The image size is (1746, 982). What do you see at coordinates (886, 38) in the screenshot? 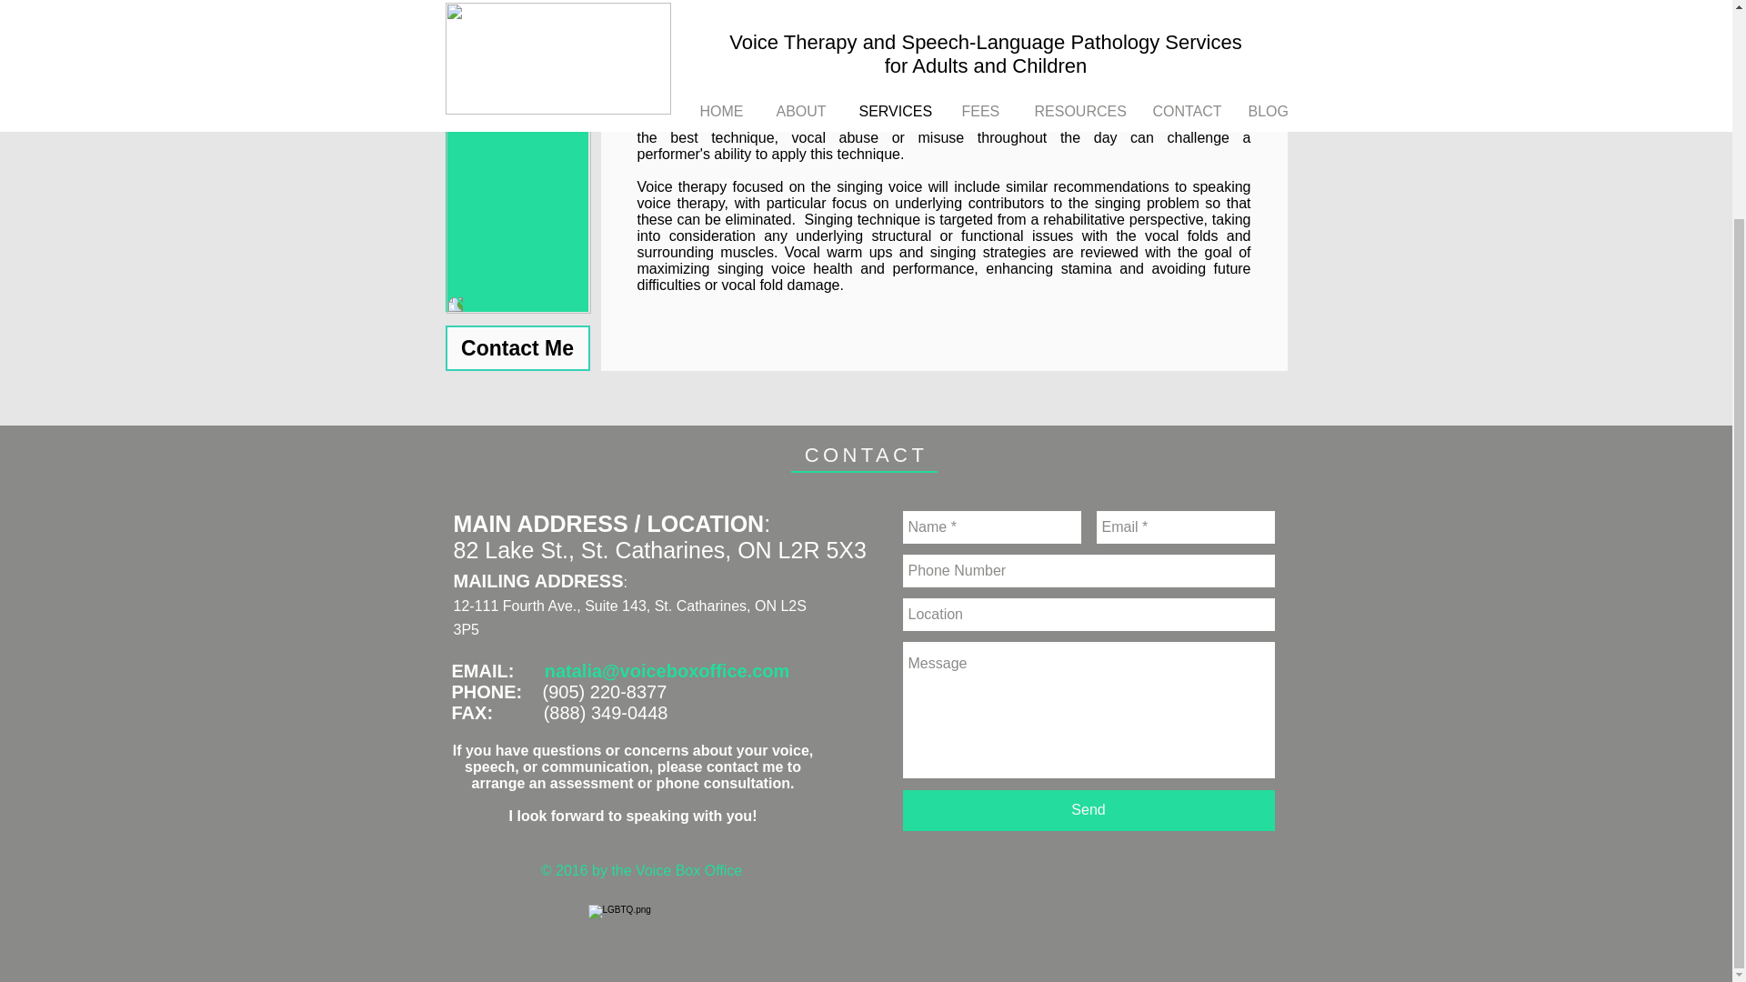
I see `Speech-Language Pathologist` at bounding box center [886, 38].